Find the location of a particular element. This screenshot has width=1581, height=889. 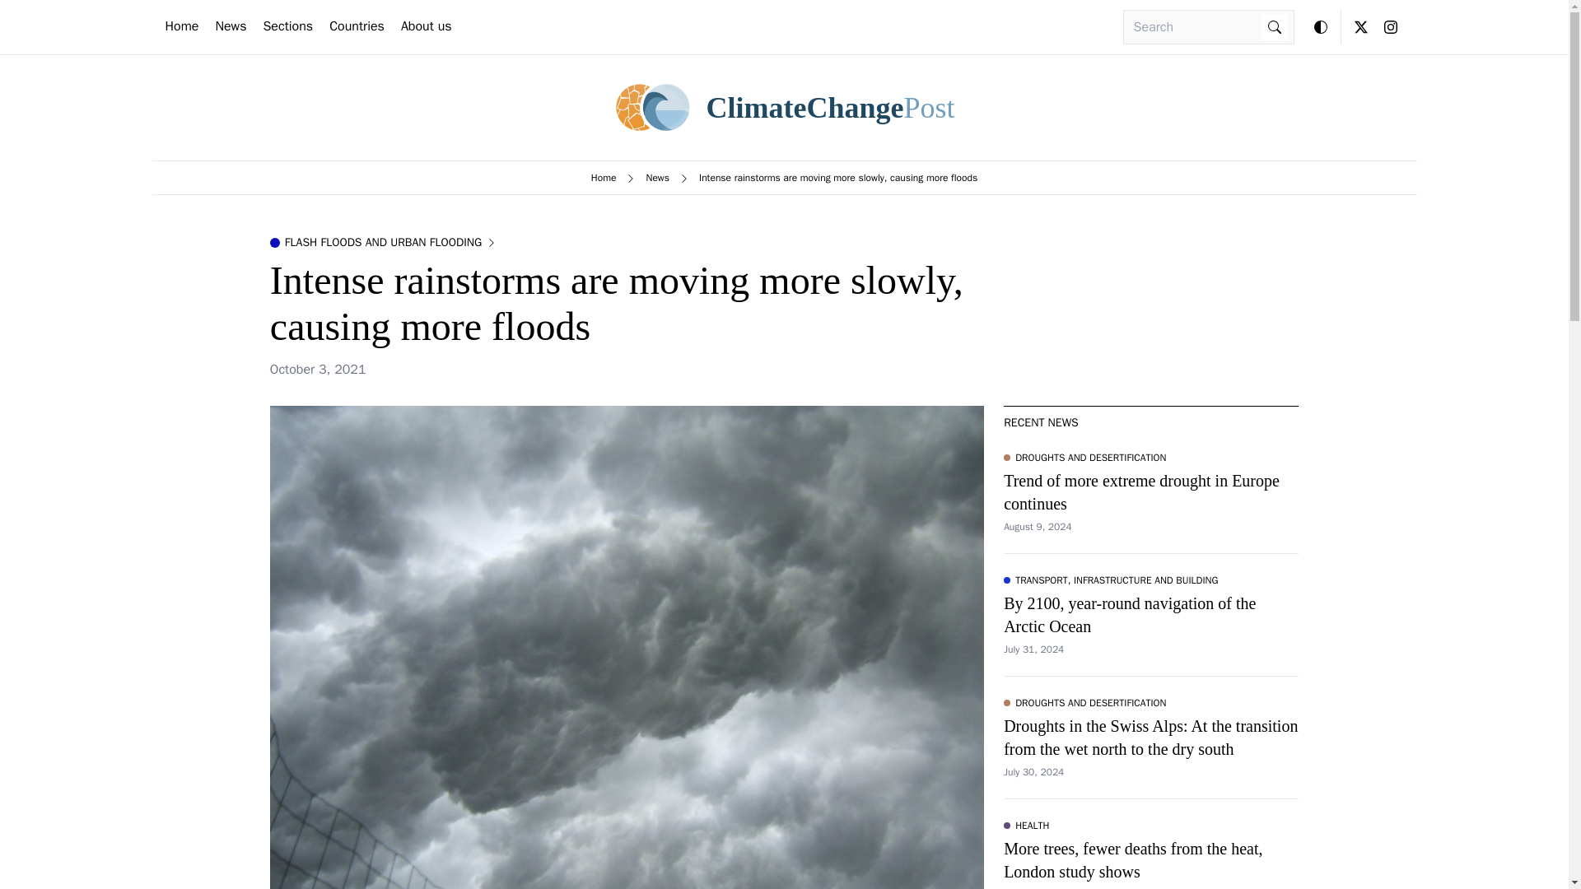

About us is located at coordinates (427, 26).